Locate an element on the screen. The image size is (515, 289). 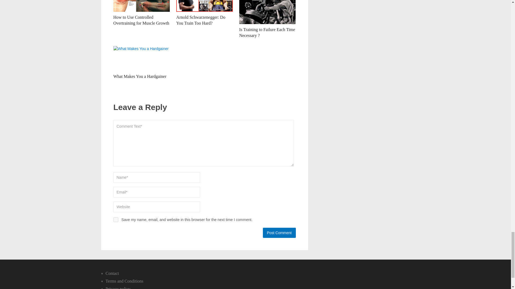
Is Training to Failure Each Time Necessary ? is located at coordinates (267, 32).